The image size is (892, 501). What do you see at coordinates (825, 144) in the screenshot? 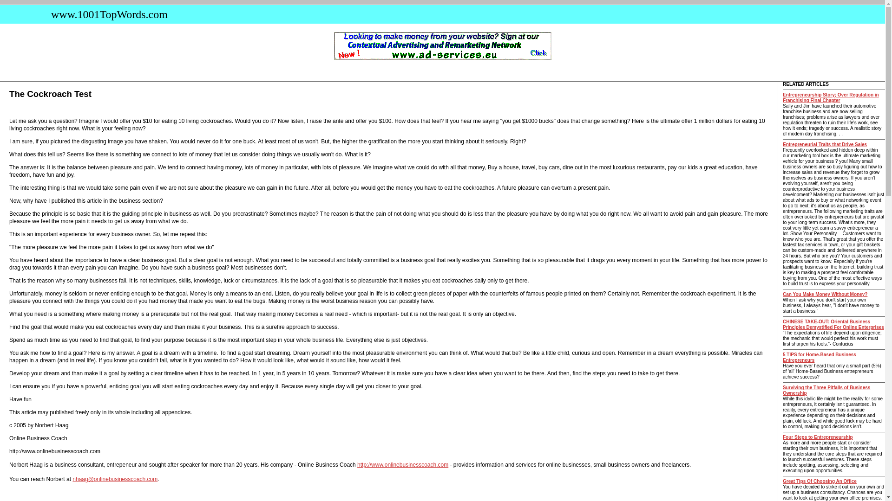
I see `Entrepreneurial Traits that Drive Sales` at bounding box center [825, 144].